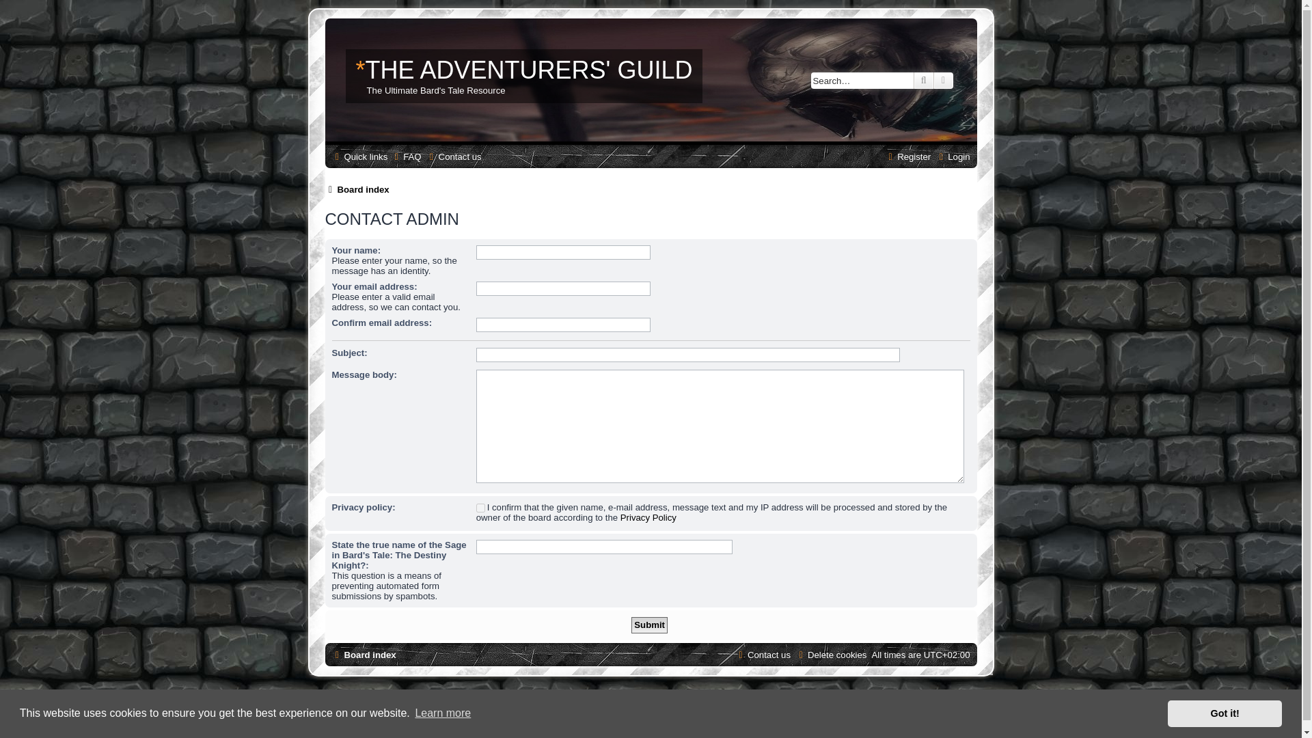 This screenshot has height=738, width=1312. What do you see at coordinates (648, 517) in the screenshot?
I see `Privacy Policy` at bounding box center [648, 517].